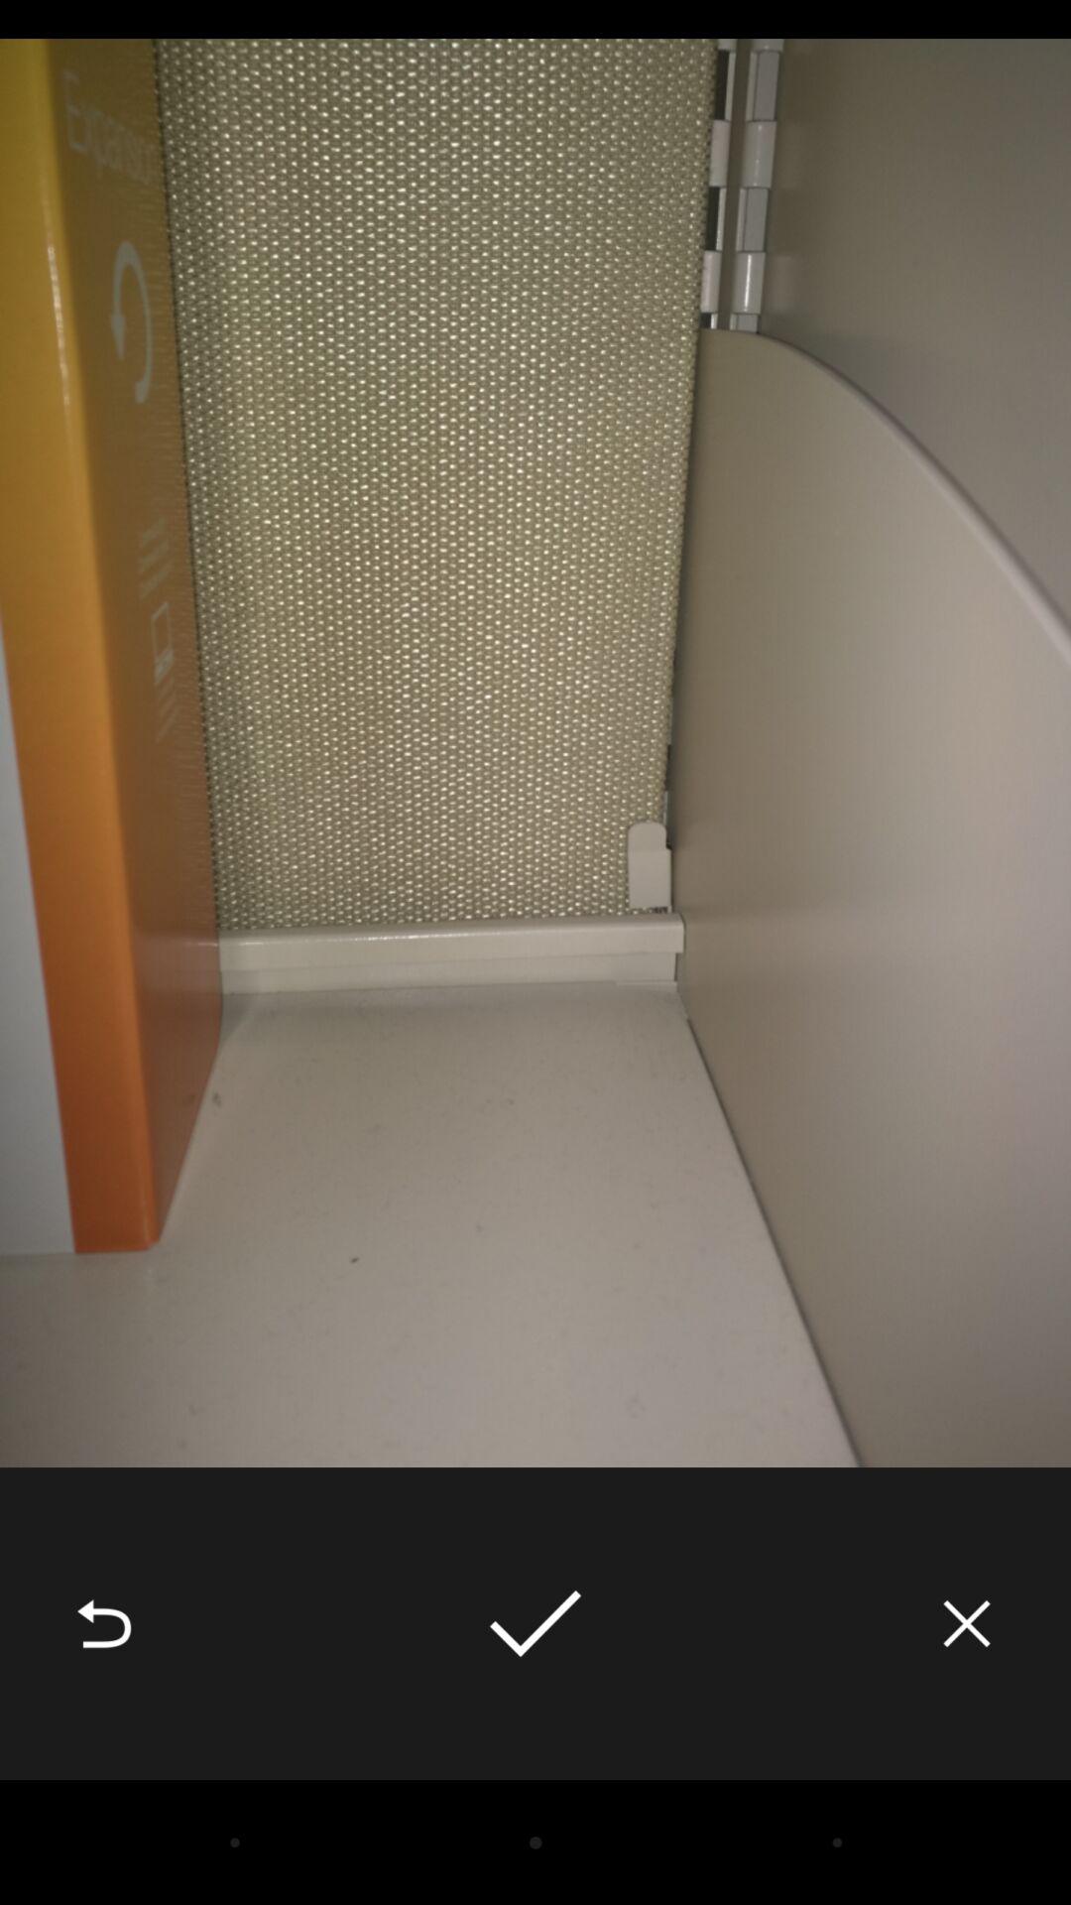 The image size is (1071, 1905). I want to click on turn on icon at the bottom left corner, so click(104, 1623).